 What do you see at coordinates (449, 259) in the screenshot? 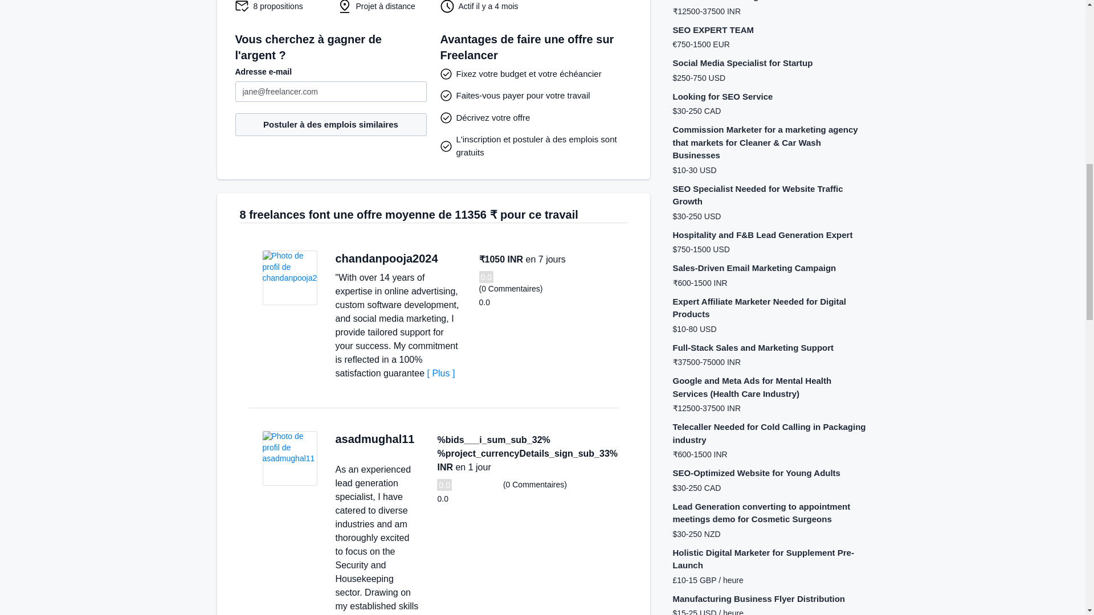
I see `India` at bounding box center [449, 259].